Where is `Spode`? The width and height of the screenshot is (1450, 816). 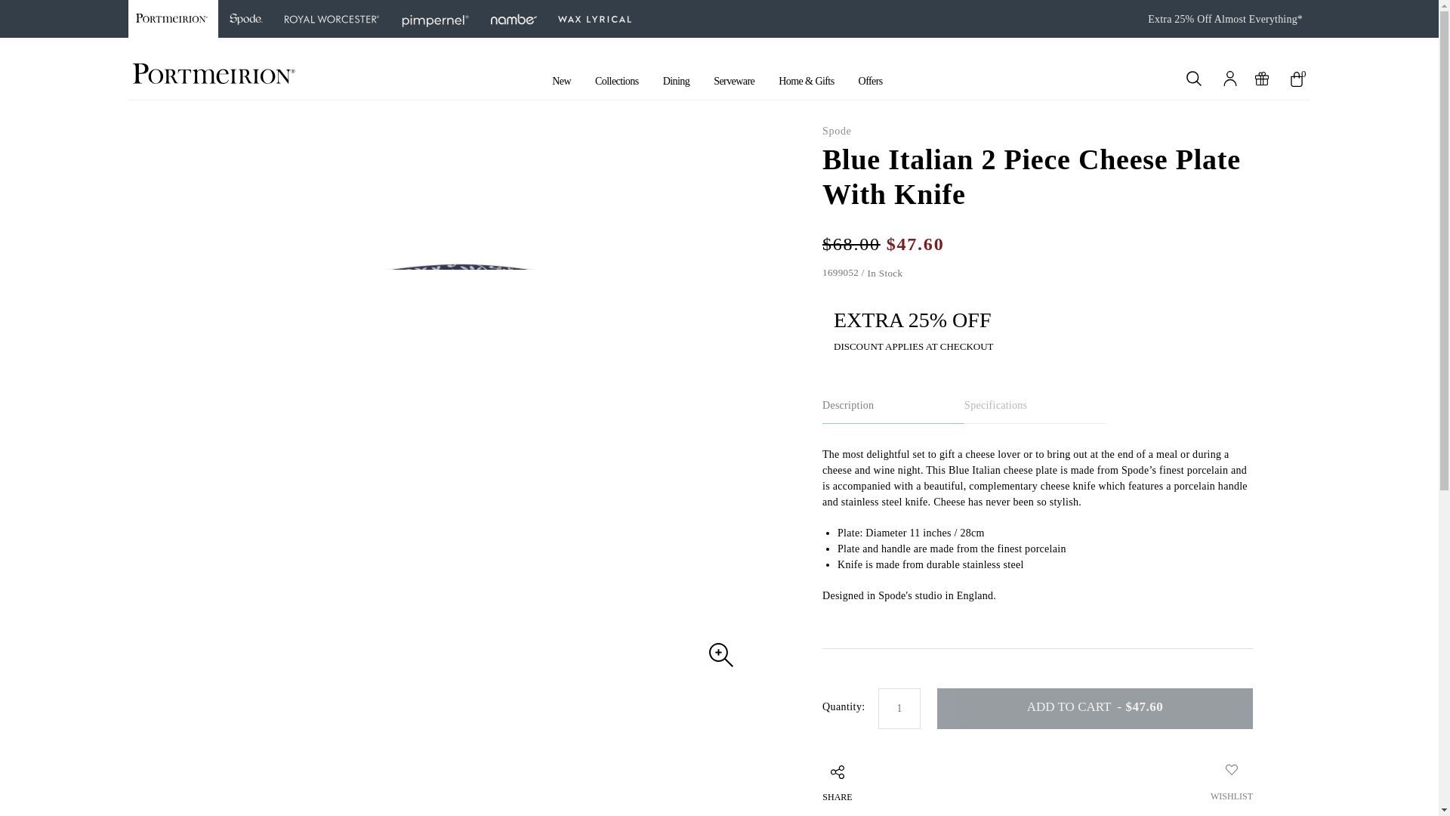 Spode is located at coordinates (246, 18).